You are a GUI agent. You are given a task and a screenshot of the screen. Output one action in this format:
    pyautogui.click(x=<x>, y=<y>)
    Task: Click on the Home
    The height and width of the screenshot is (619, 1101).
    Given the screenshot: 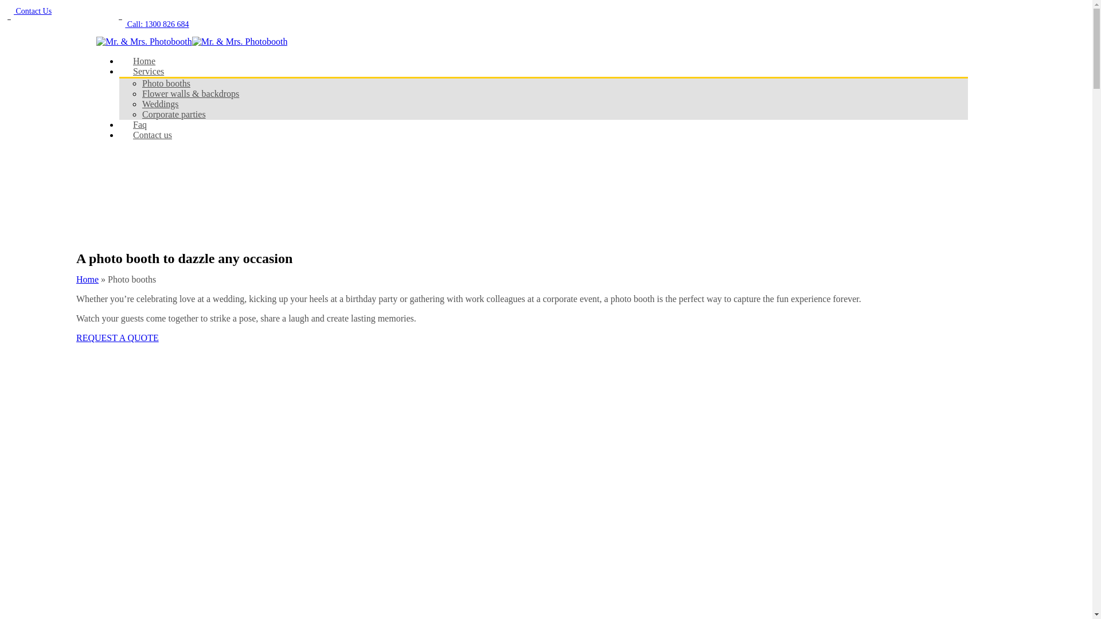 What is the action you would take?
    pyautogui.click(x=87, y=280)
    